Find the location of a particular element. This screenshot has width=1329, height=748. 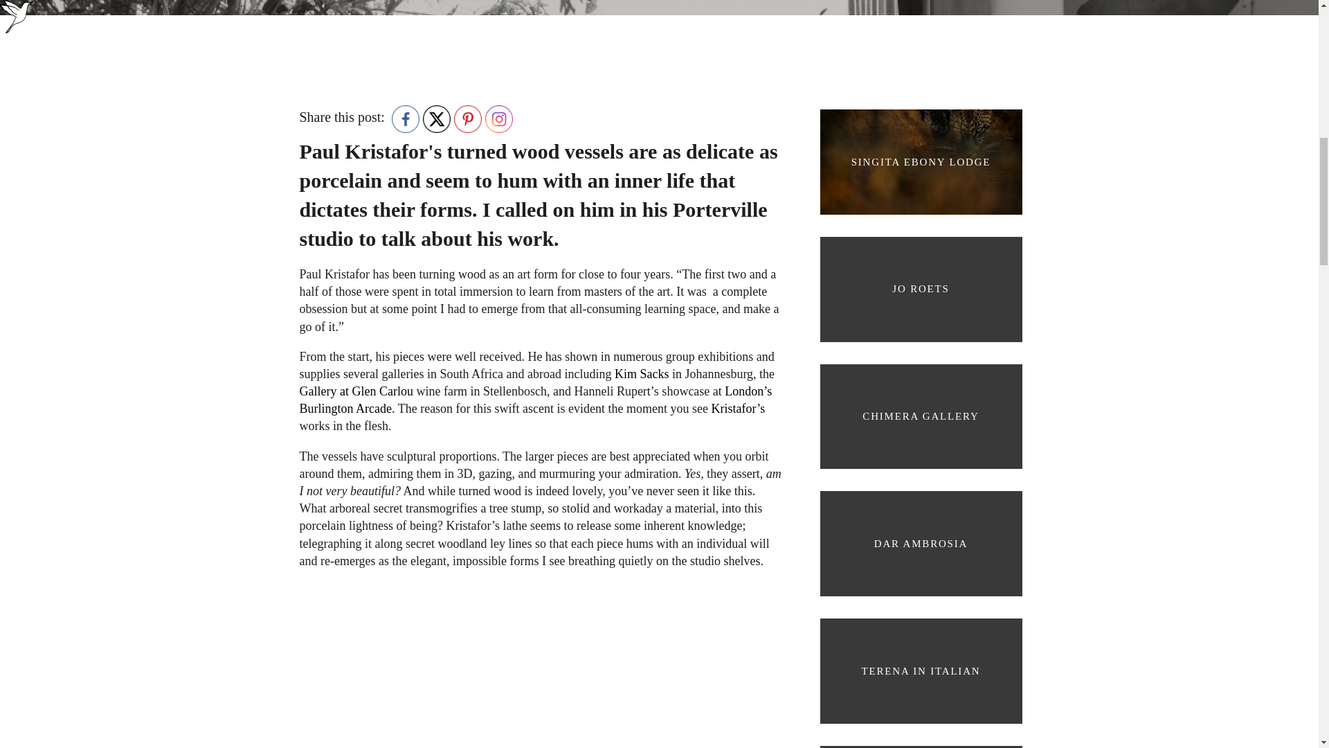

CHIMERA GALLERY is located at coordinates (920, 417).